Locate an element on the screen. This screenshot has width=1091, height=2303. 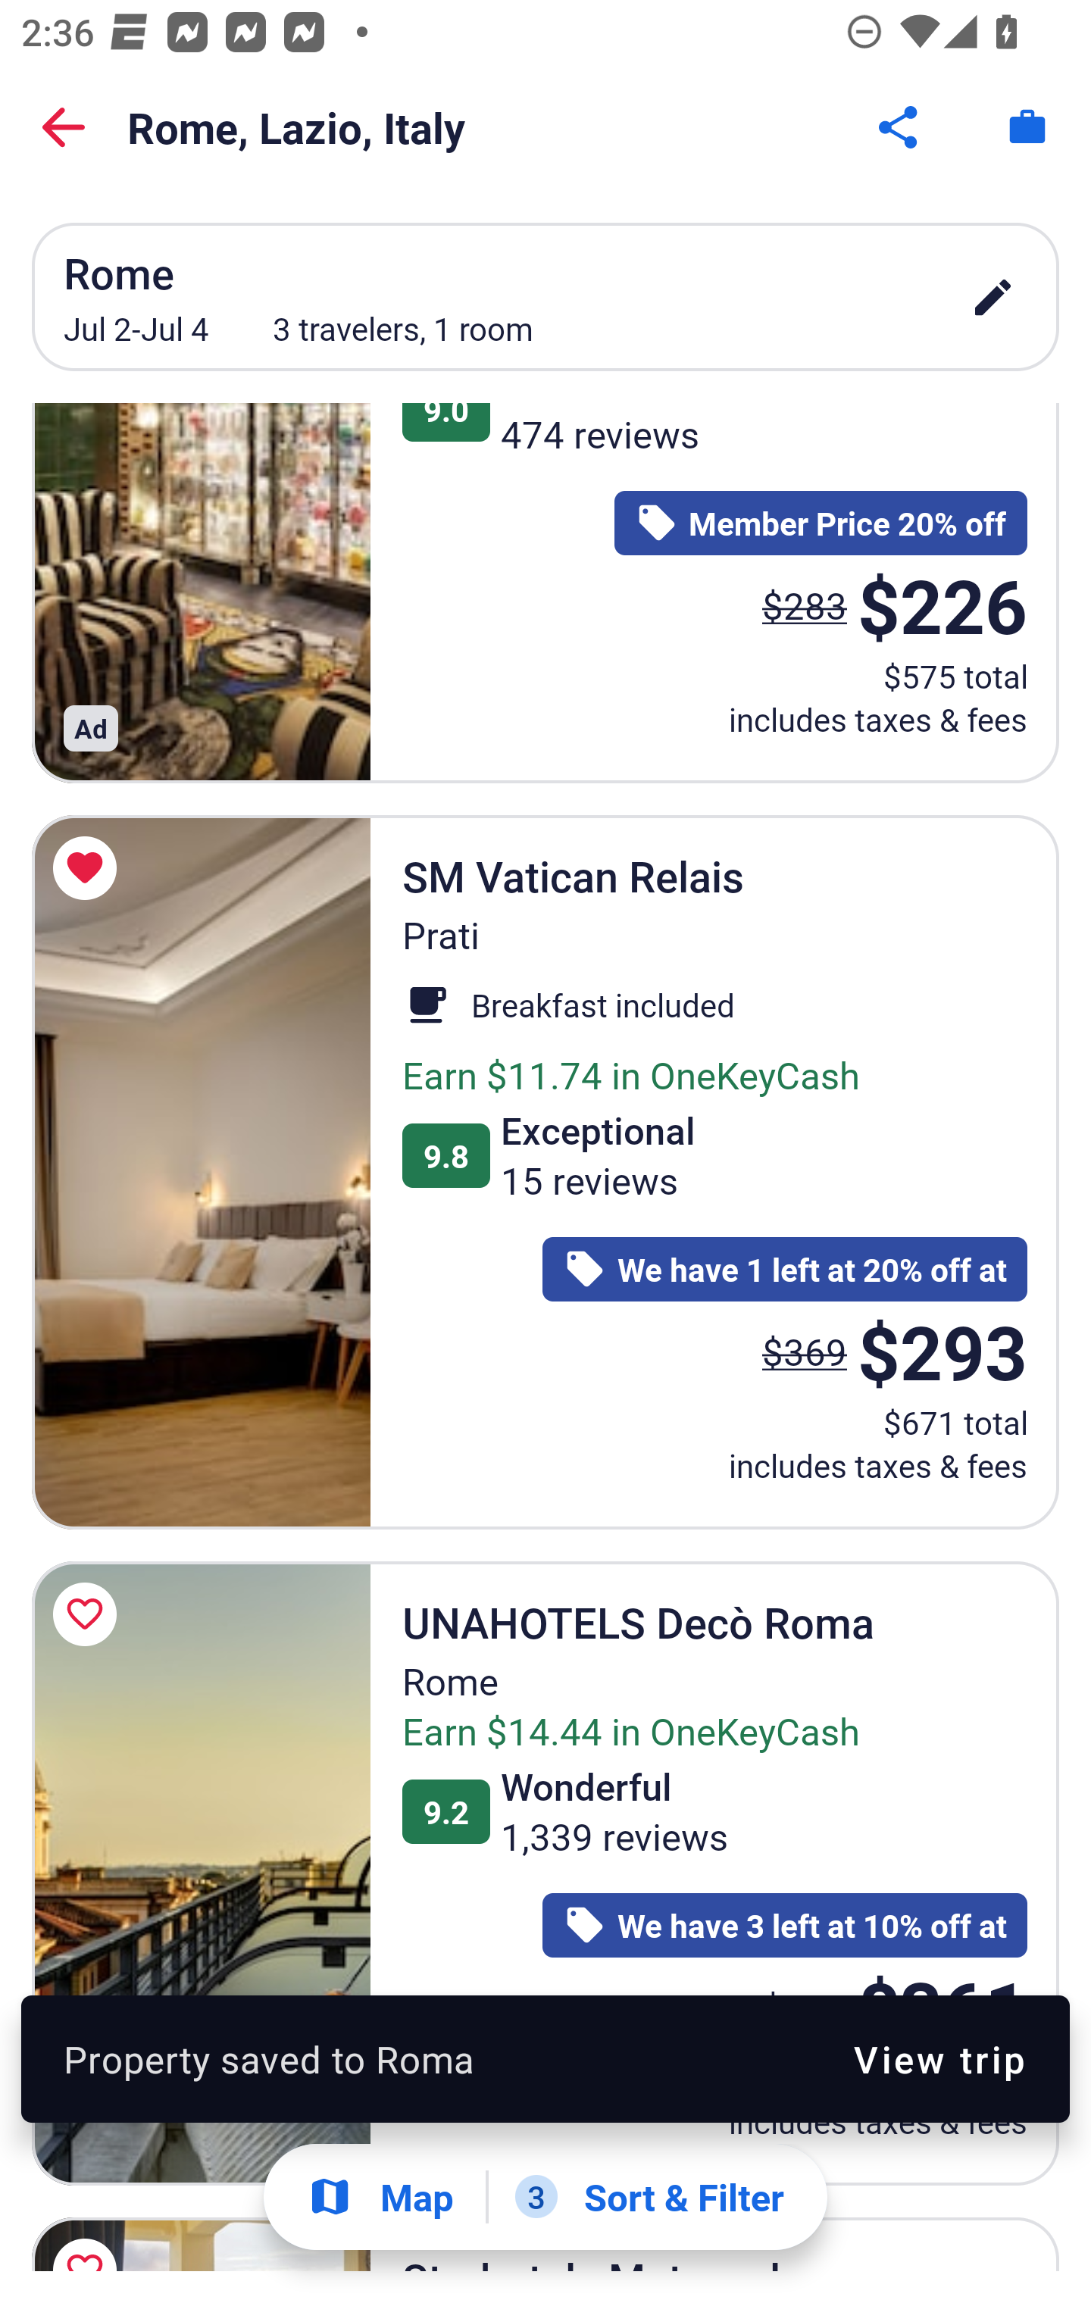
UNAHOTELS Decò Roma is located at coordinates (201, 1873).